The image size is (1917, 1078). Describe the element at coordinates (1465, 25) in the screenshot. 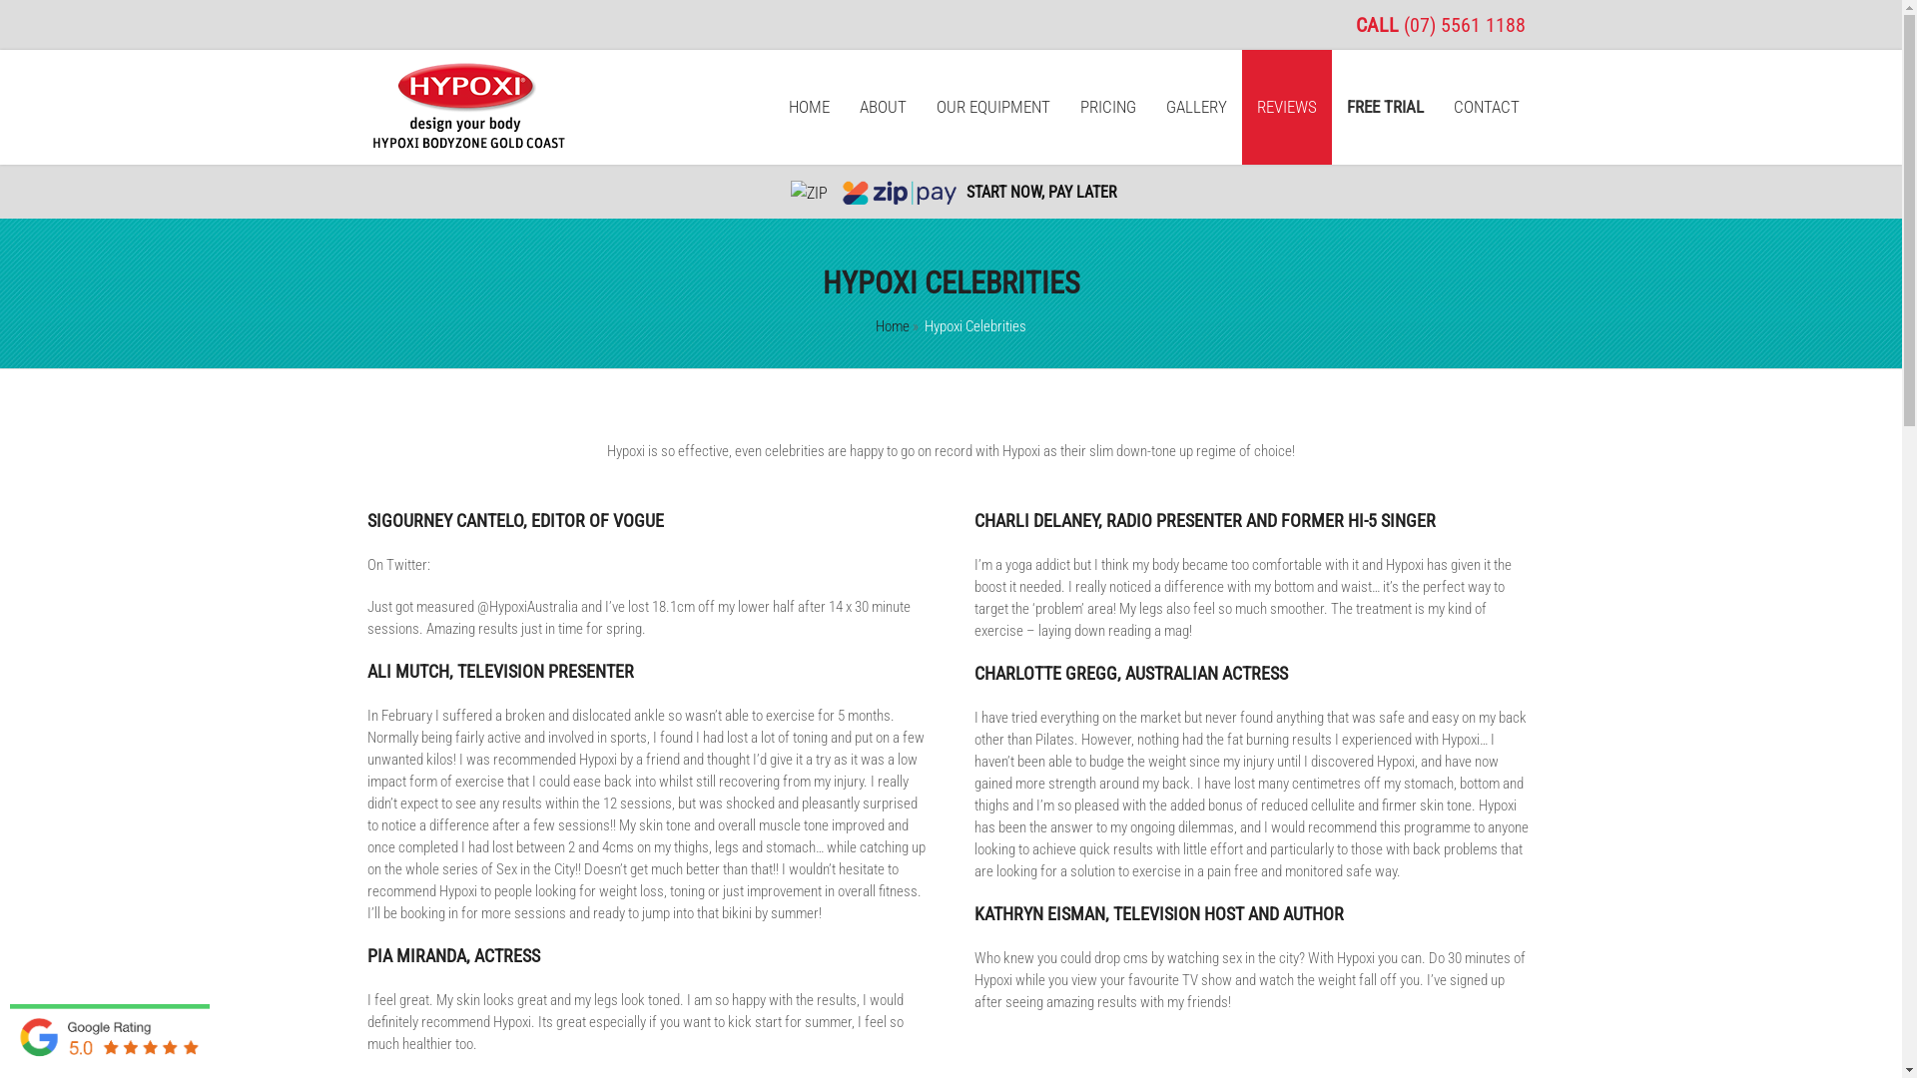

I see `(07) 5561 1188` at that location.